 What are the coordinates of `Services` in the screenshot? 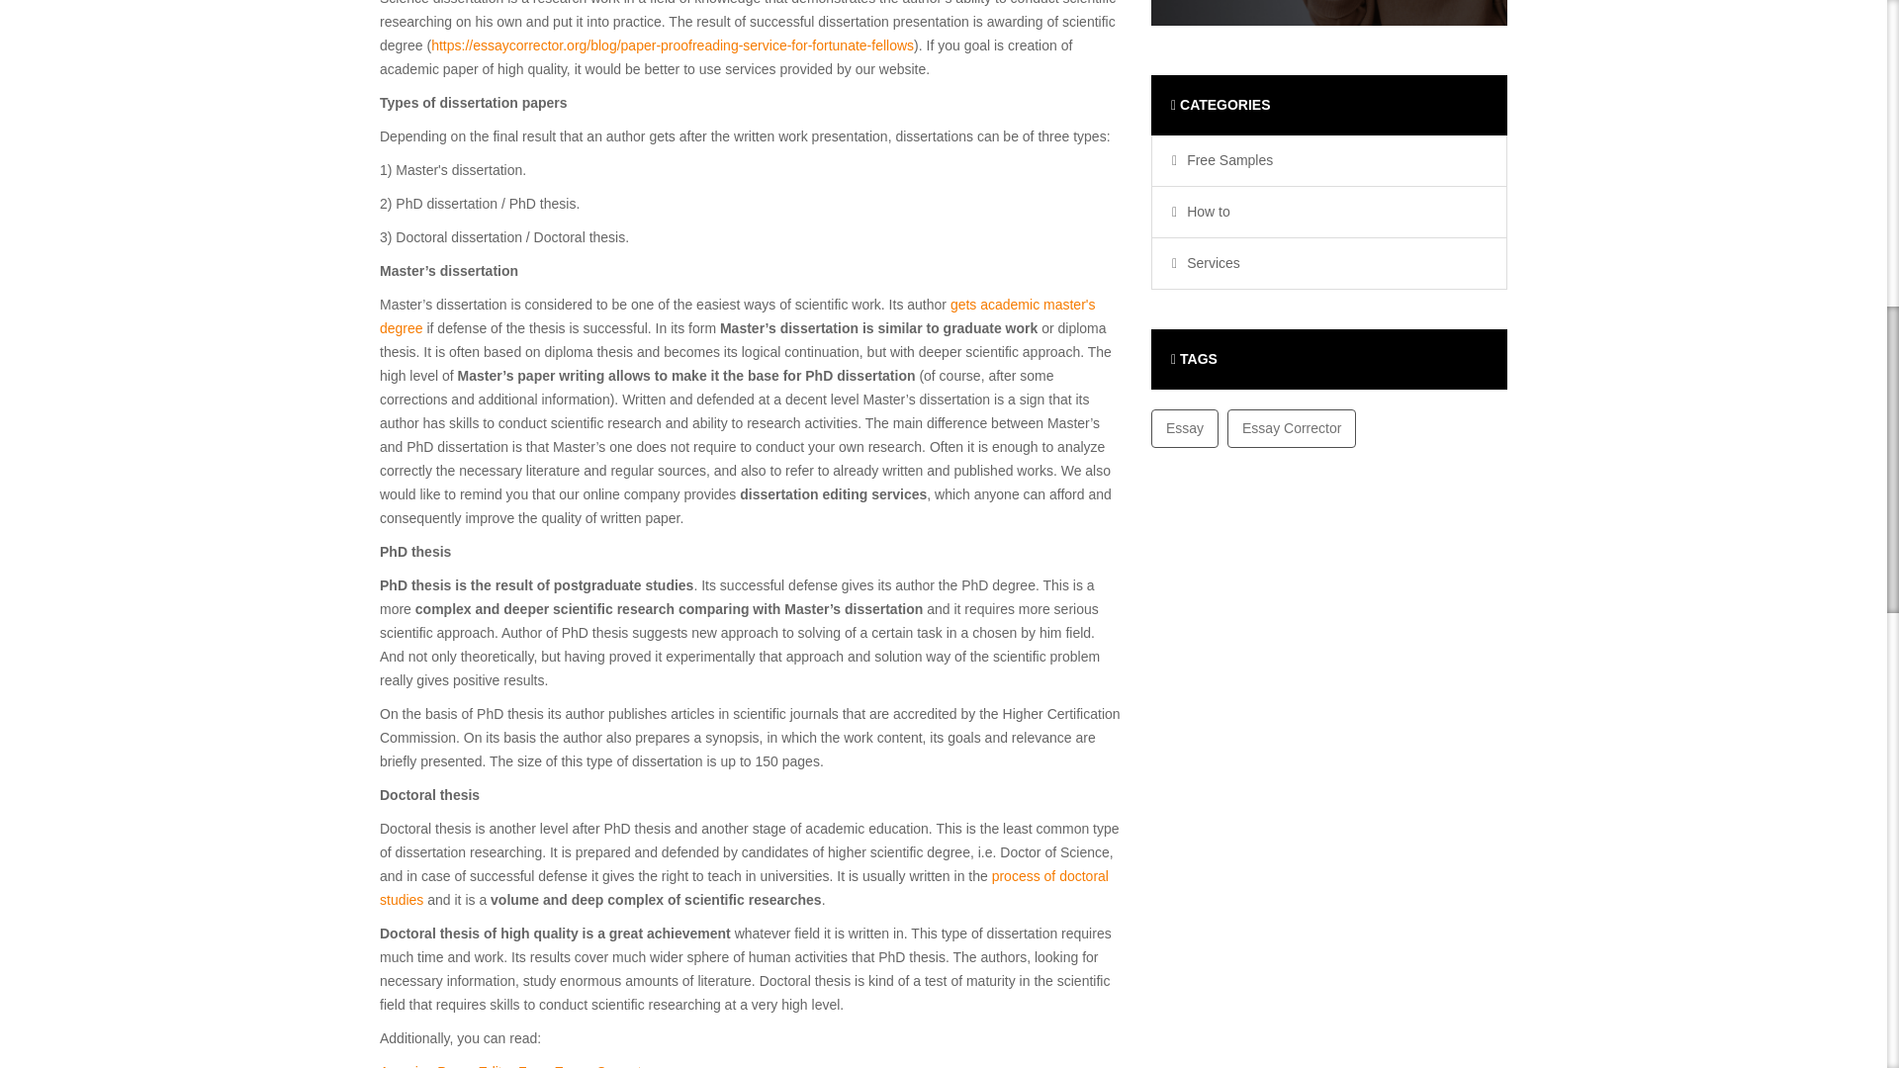 It's located at (1209, 263).